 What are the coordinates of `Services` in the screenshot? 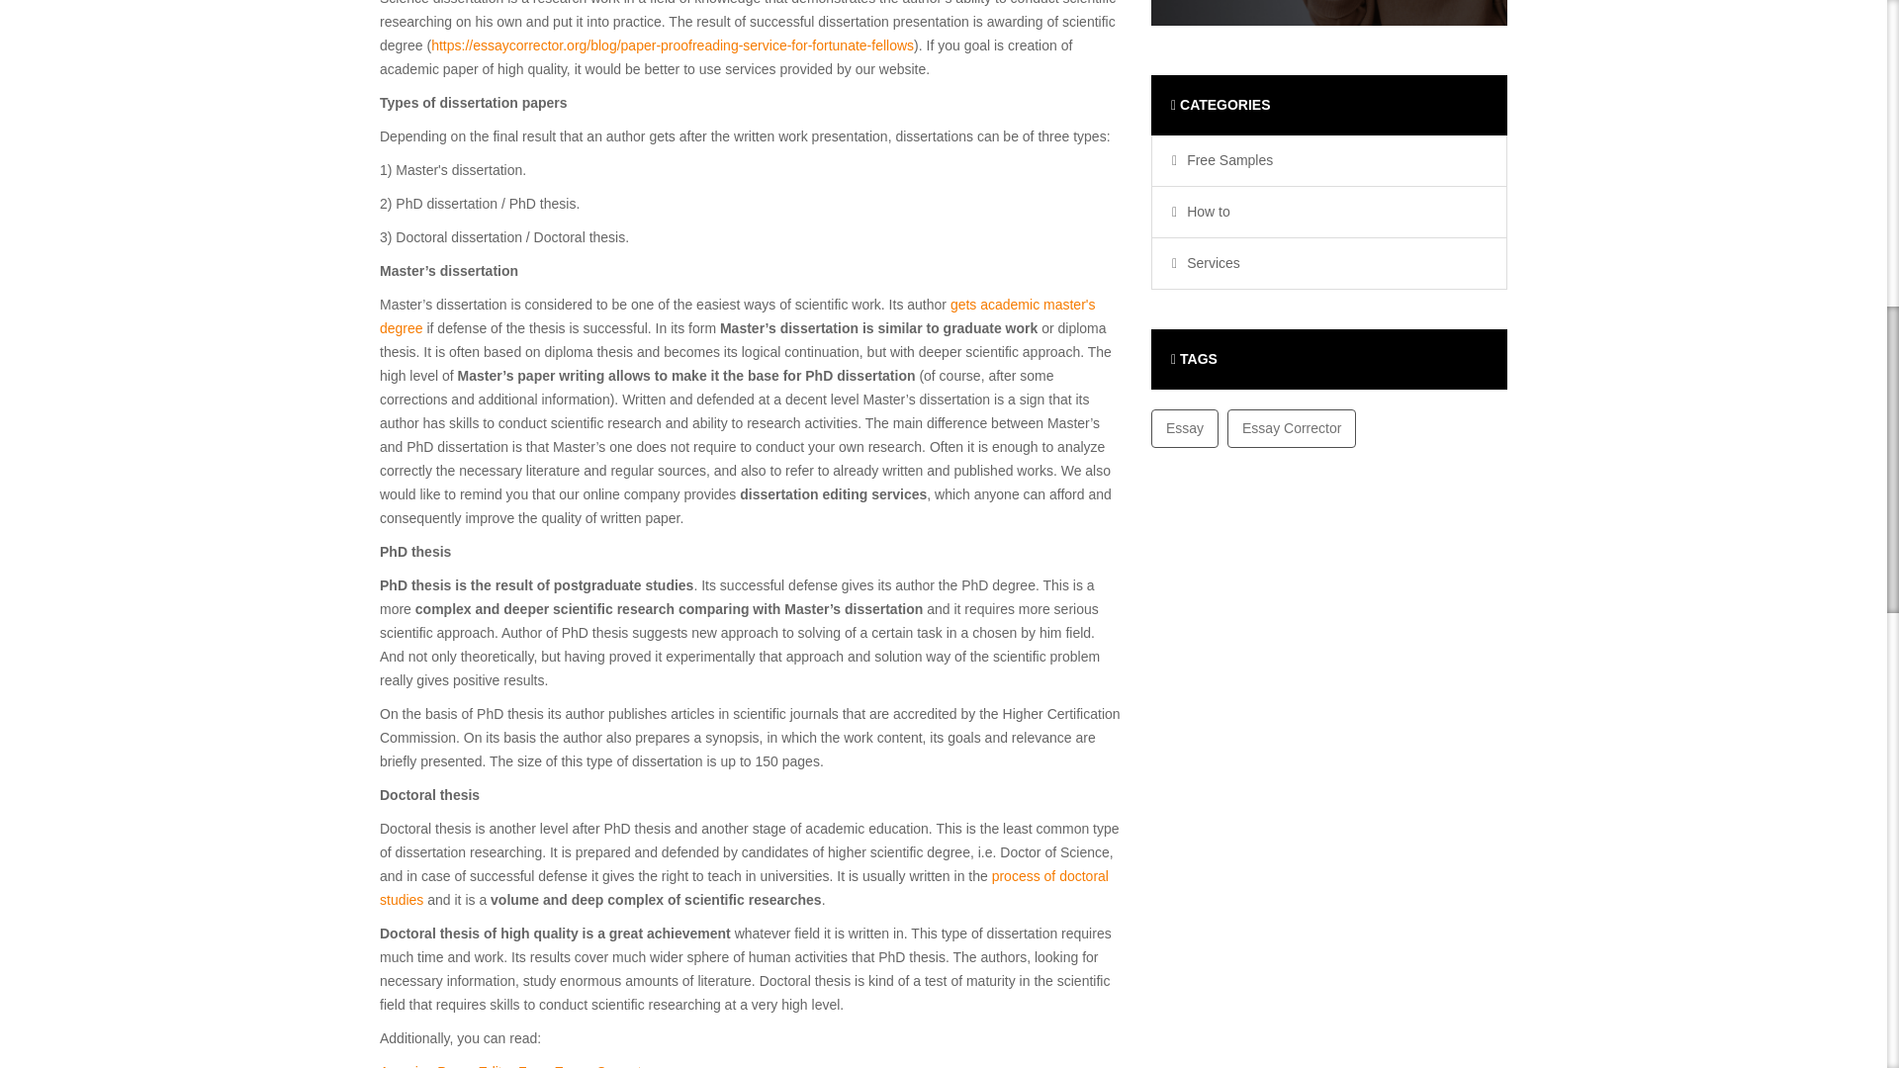 It's located at (1209, 263).